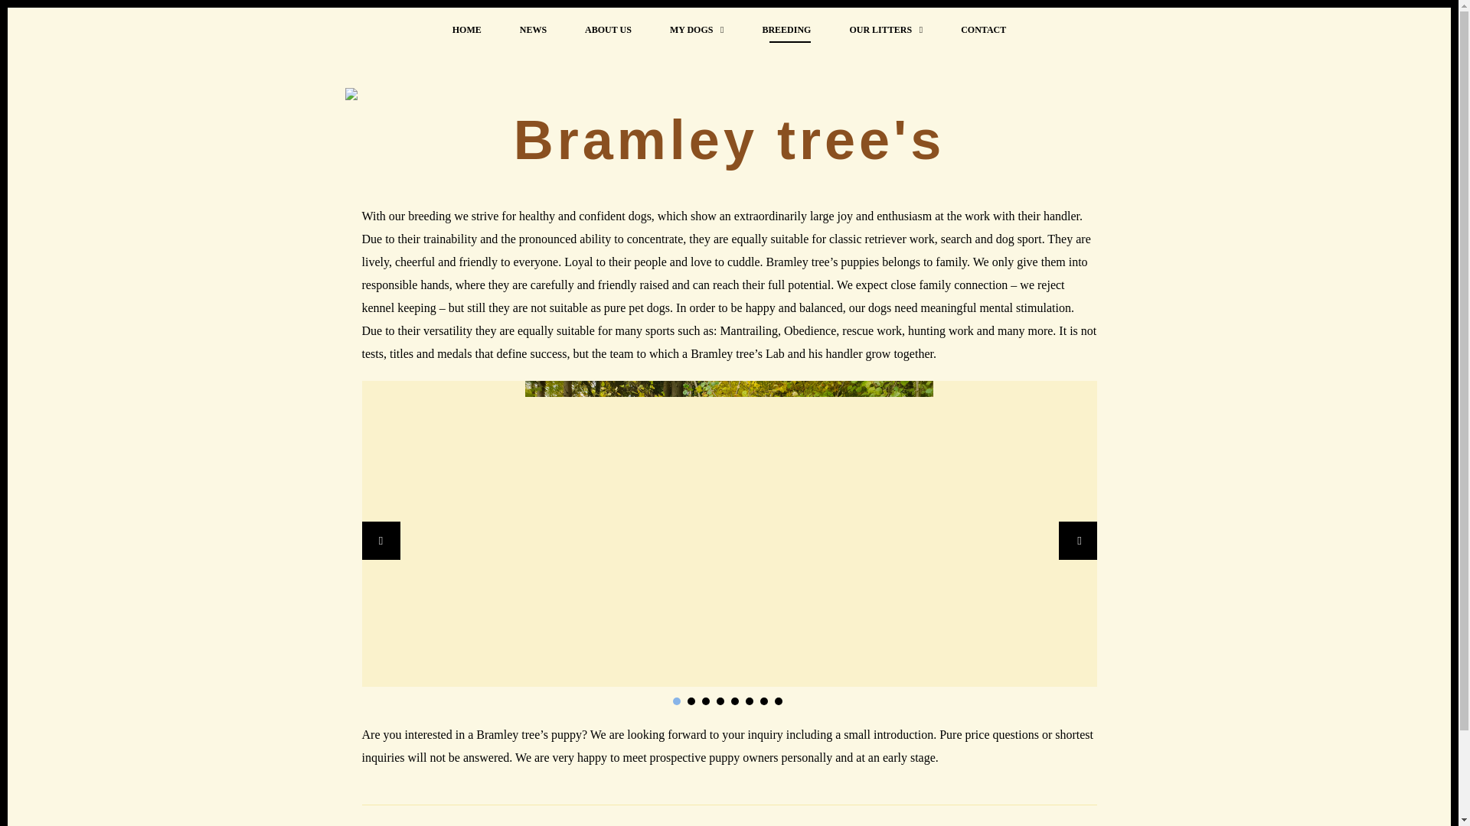 The width and height of the screenshot is (1470, 826). I want to click on 7, so click(763, 701).